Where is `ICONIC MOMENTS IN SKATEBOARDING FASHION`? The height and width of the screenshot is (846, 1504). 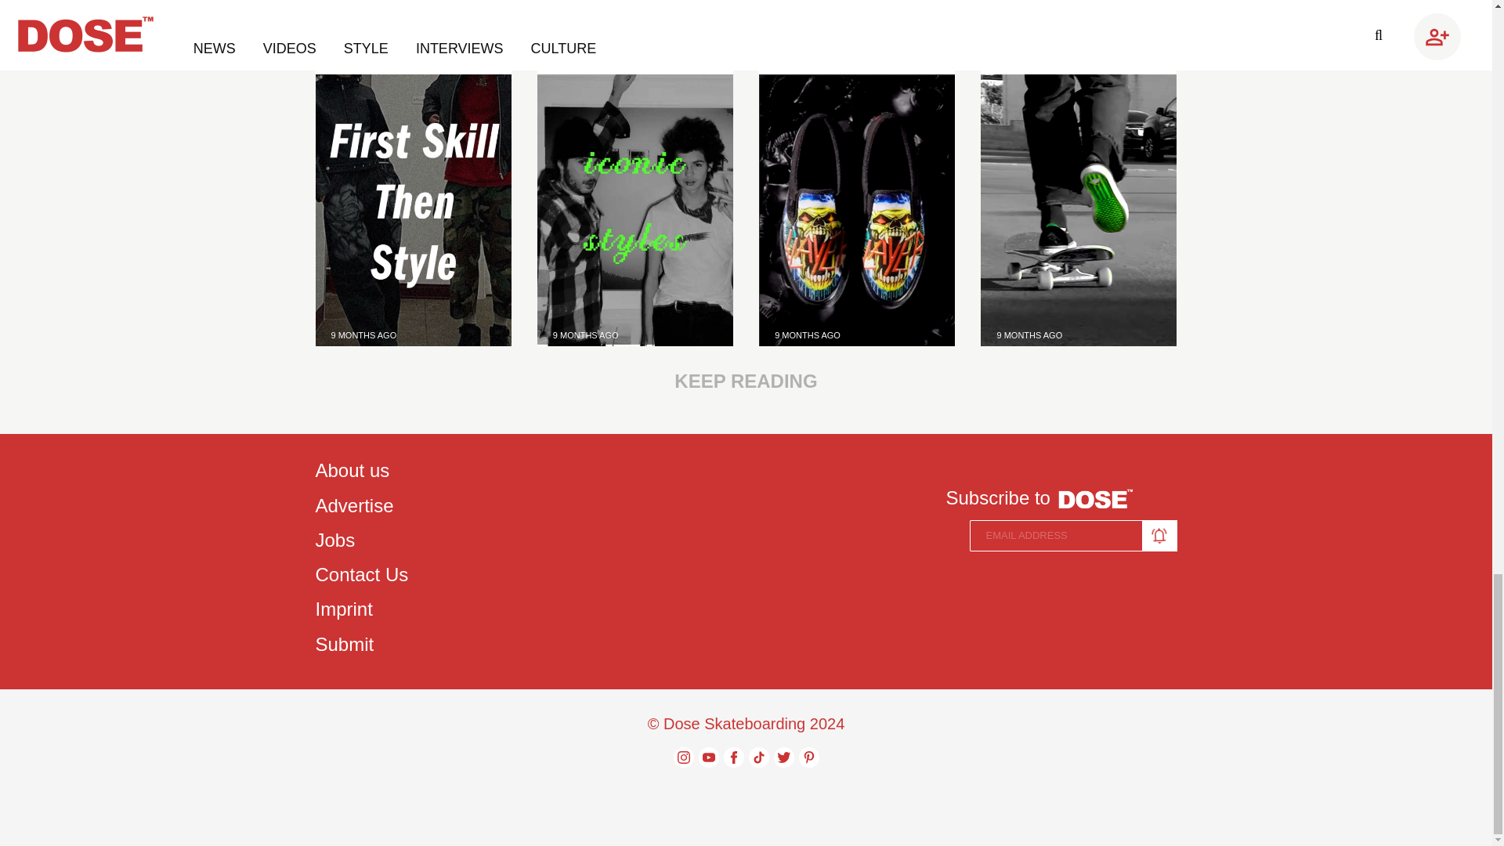 ICONIC MOMENTS IN SKATEBOARDING FASHION is located at coordinates (634, 11).